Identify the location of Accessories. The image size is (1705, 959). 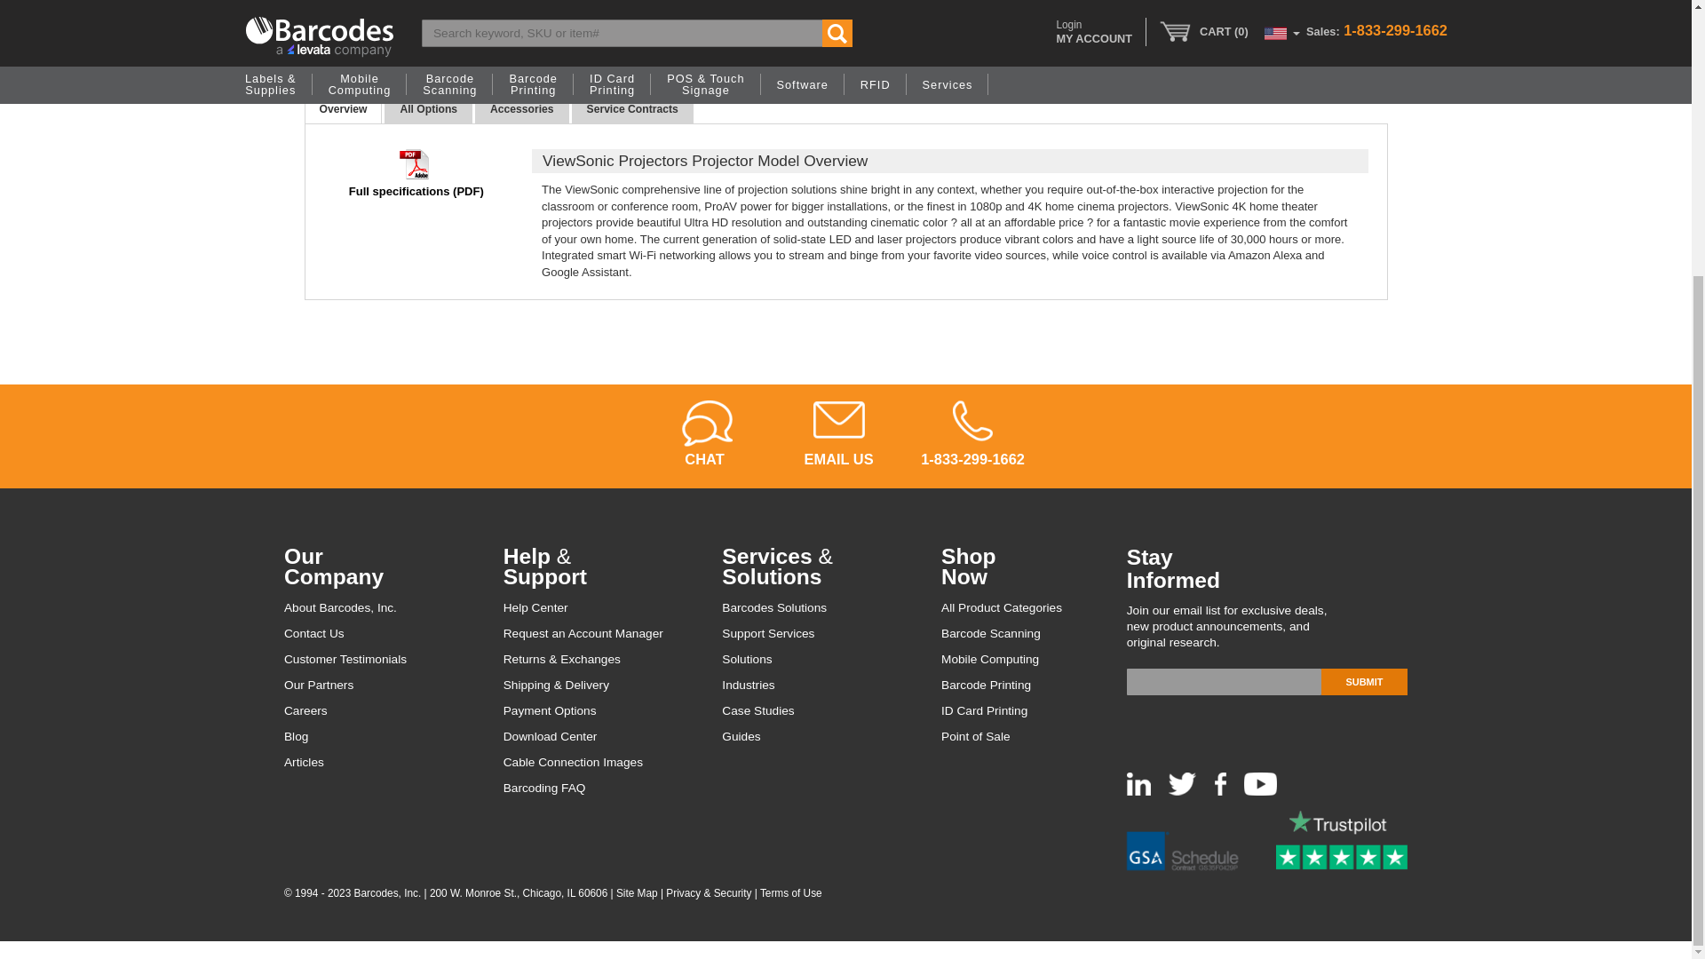
(521, 108).